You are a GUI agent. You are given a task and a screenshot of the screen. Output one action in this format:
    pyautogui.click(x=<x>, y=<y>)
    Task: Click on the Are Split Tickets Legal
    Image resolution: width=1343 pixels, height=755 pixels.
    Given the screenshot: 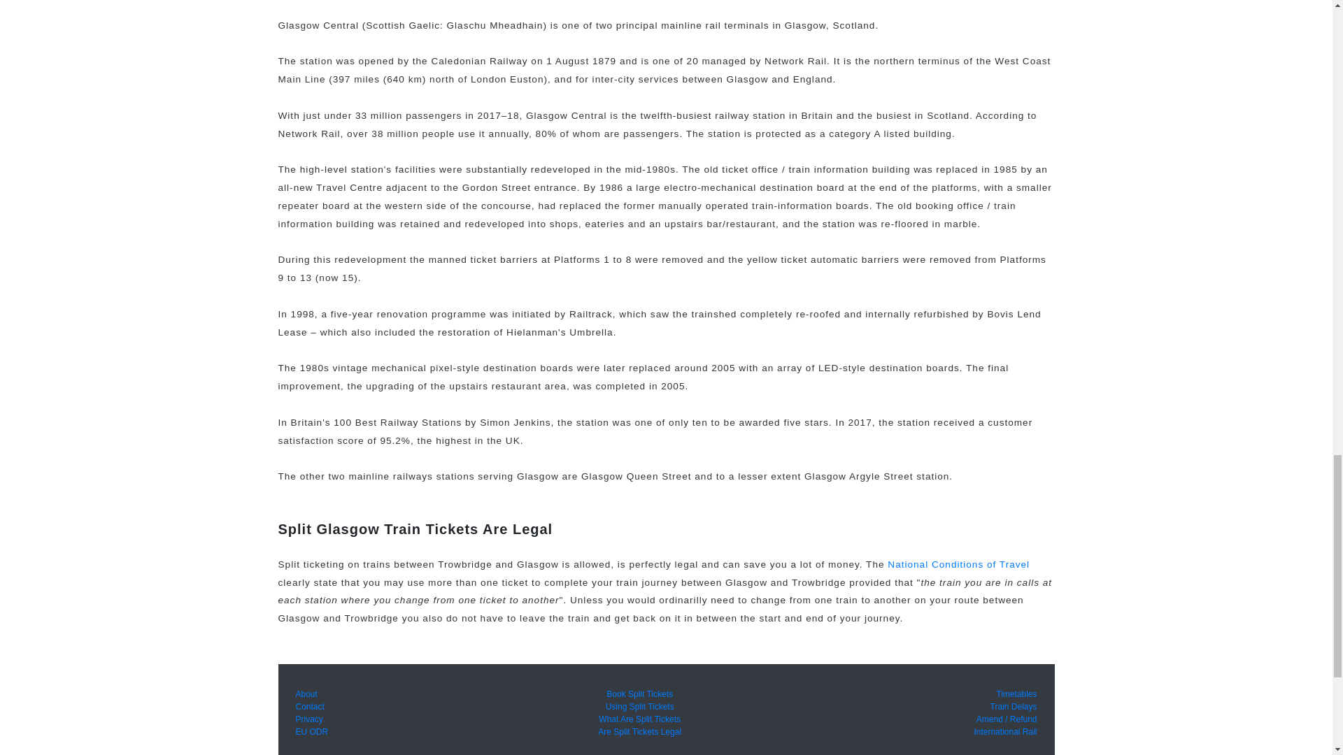 What is the action you would take?
    pyautogui.click(x=639, y=732)
    